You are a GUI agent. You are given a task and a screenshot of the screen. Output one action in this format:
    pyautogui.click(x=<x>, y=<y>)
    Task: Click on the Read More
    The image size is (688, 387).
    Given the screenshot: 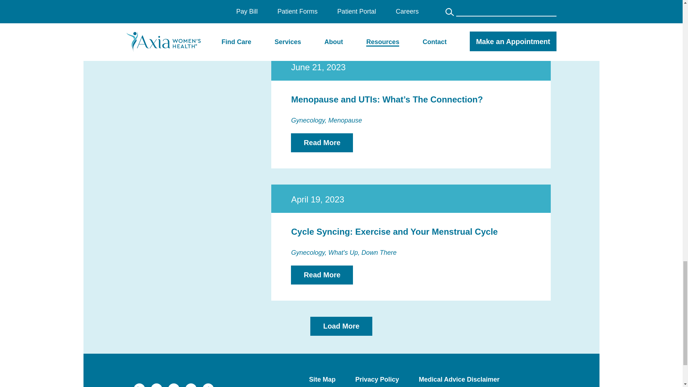 What is the action you would take?
    pyautogui.click(x=322, y=11)
    